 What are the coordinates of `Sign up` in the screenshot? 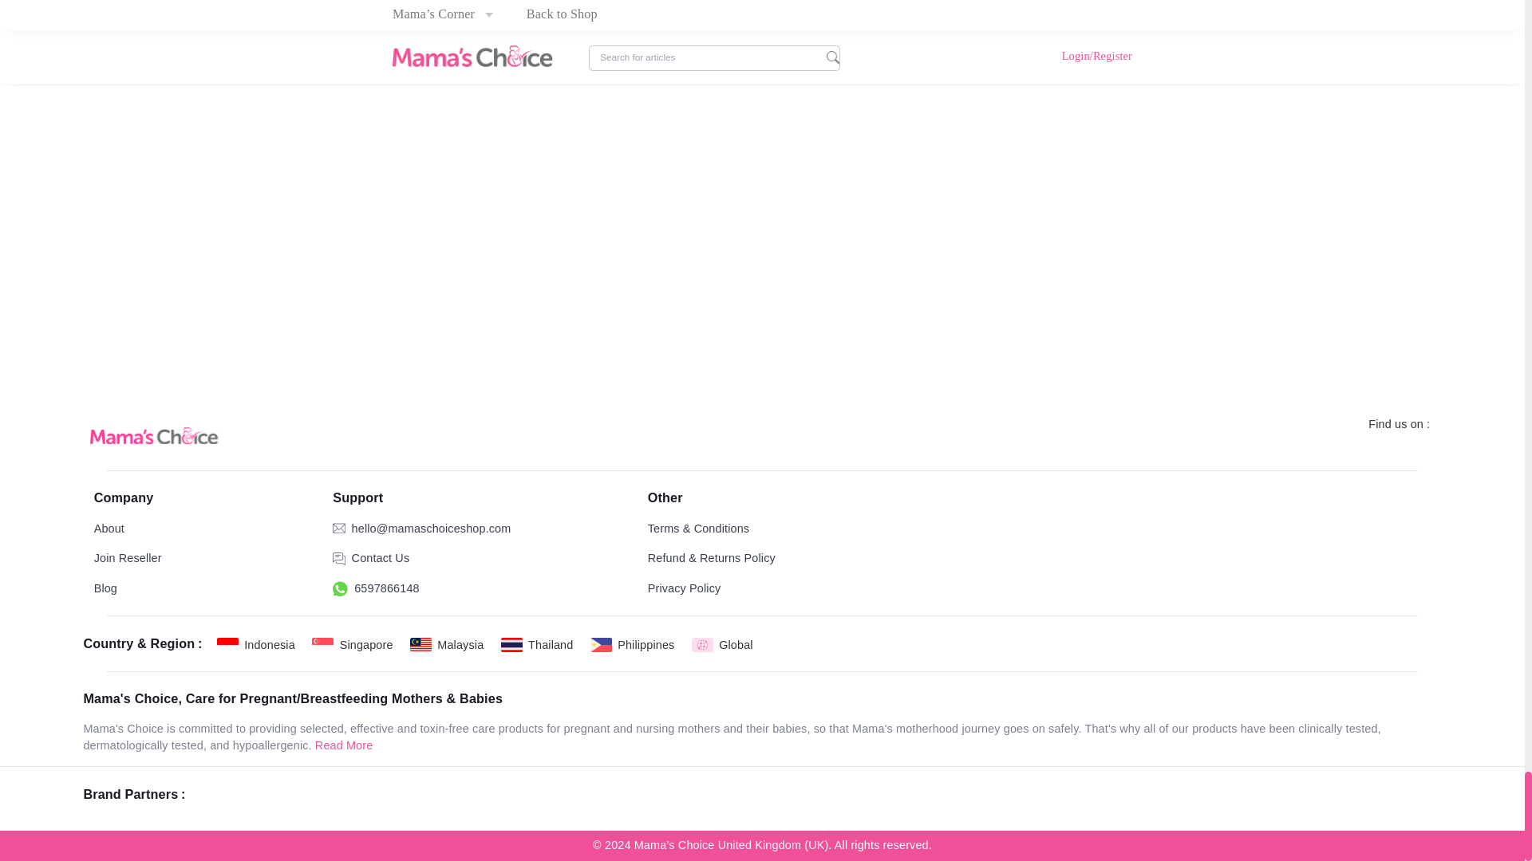 It's located at (576, 546).